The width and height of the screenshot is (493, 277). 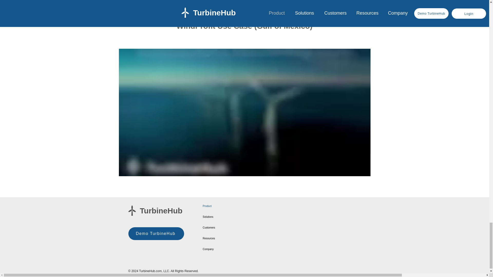 What do you see at coordinates (156, 233) in the screenshot?
I see `Demo TurbineHub` at bounding box center [156, 233].